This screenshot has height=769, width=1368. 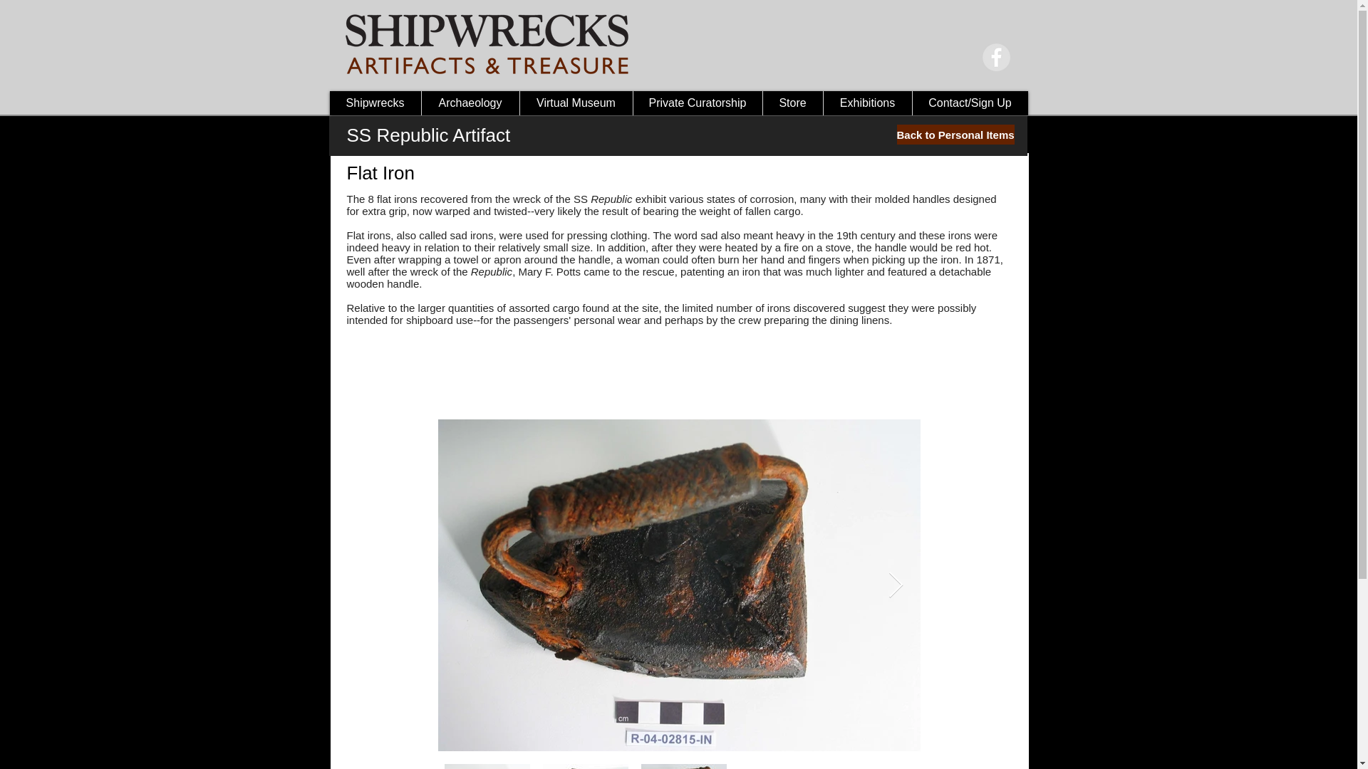 I want to click on Private Curatorship, so click(x=697, y=103).